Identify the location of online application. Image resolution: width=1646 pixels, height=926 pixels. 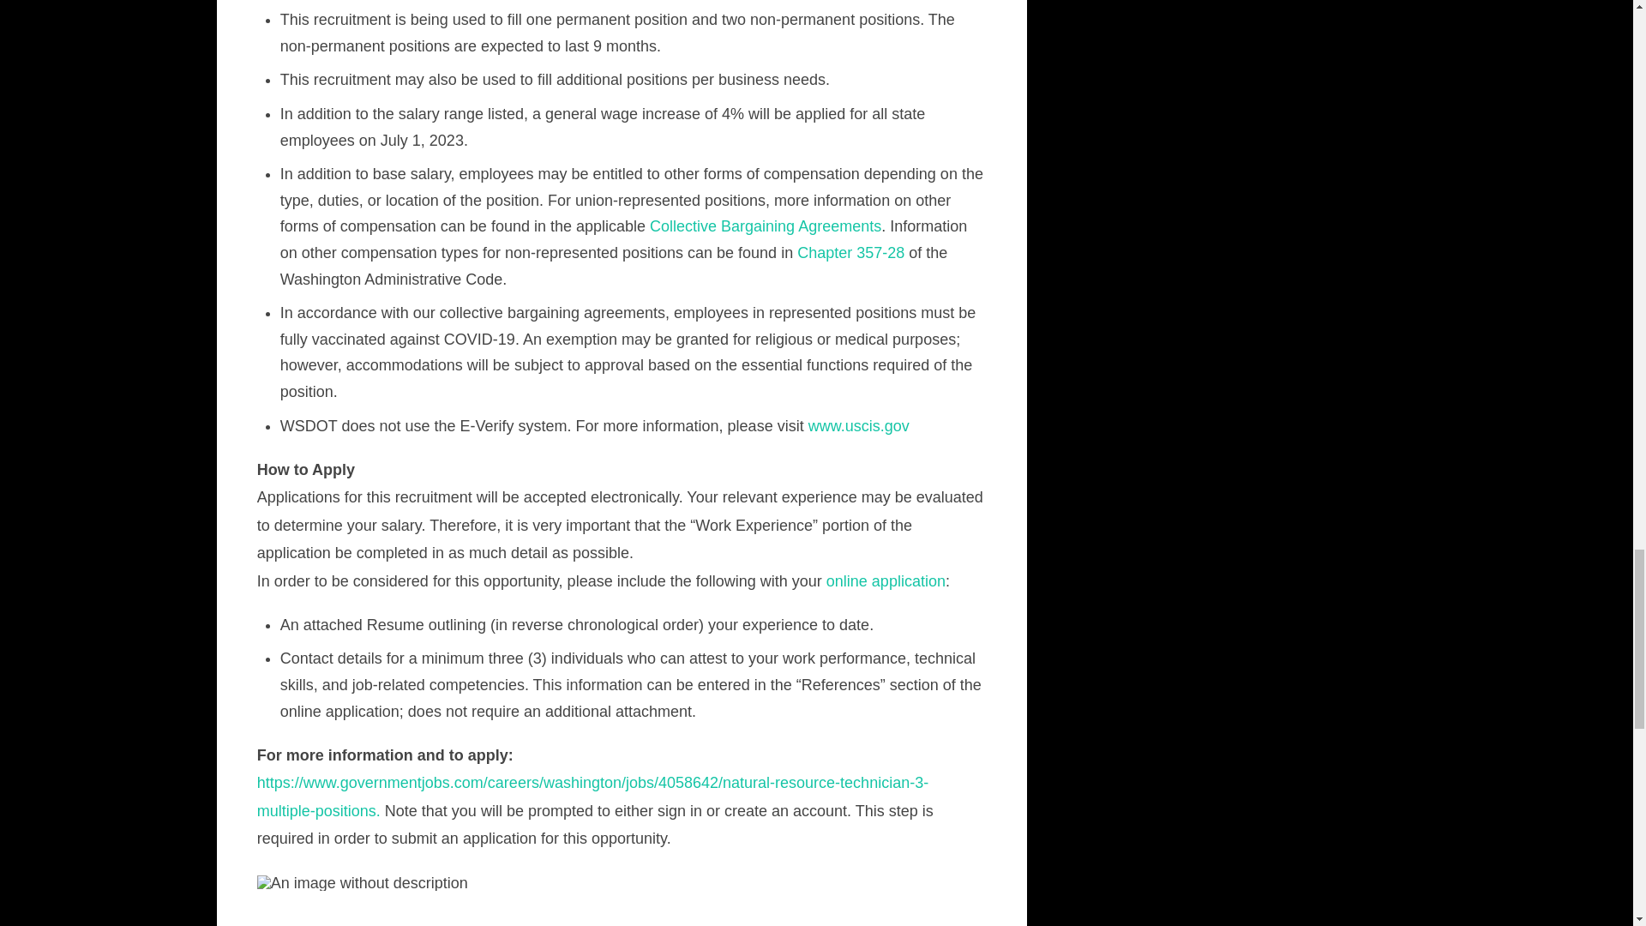
(885, 581).